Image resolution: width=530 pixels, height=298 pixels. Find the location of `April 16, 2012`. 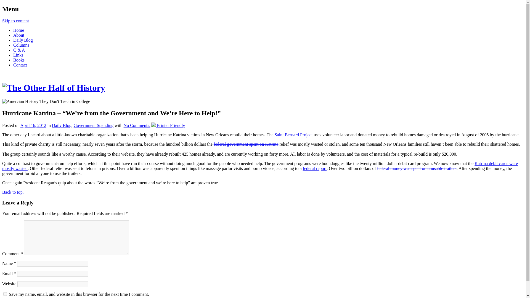

April 16, 2012 is located at coordinates (33, 125).